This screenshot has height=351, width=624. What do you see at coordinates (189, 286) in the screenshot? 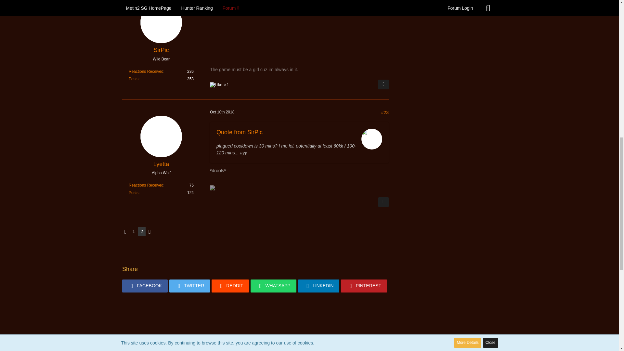
I see `Twitter` at bounding box center [189, 286].